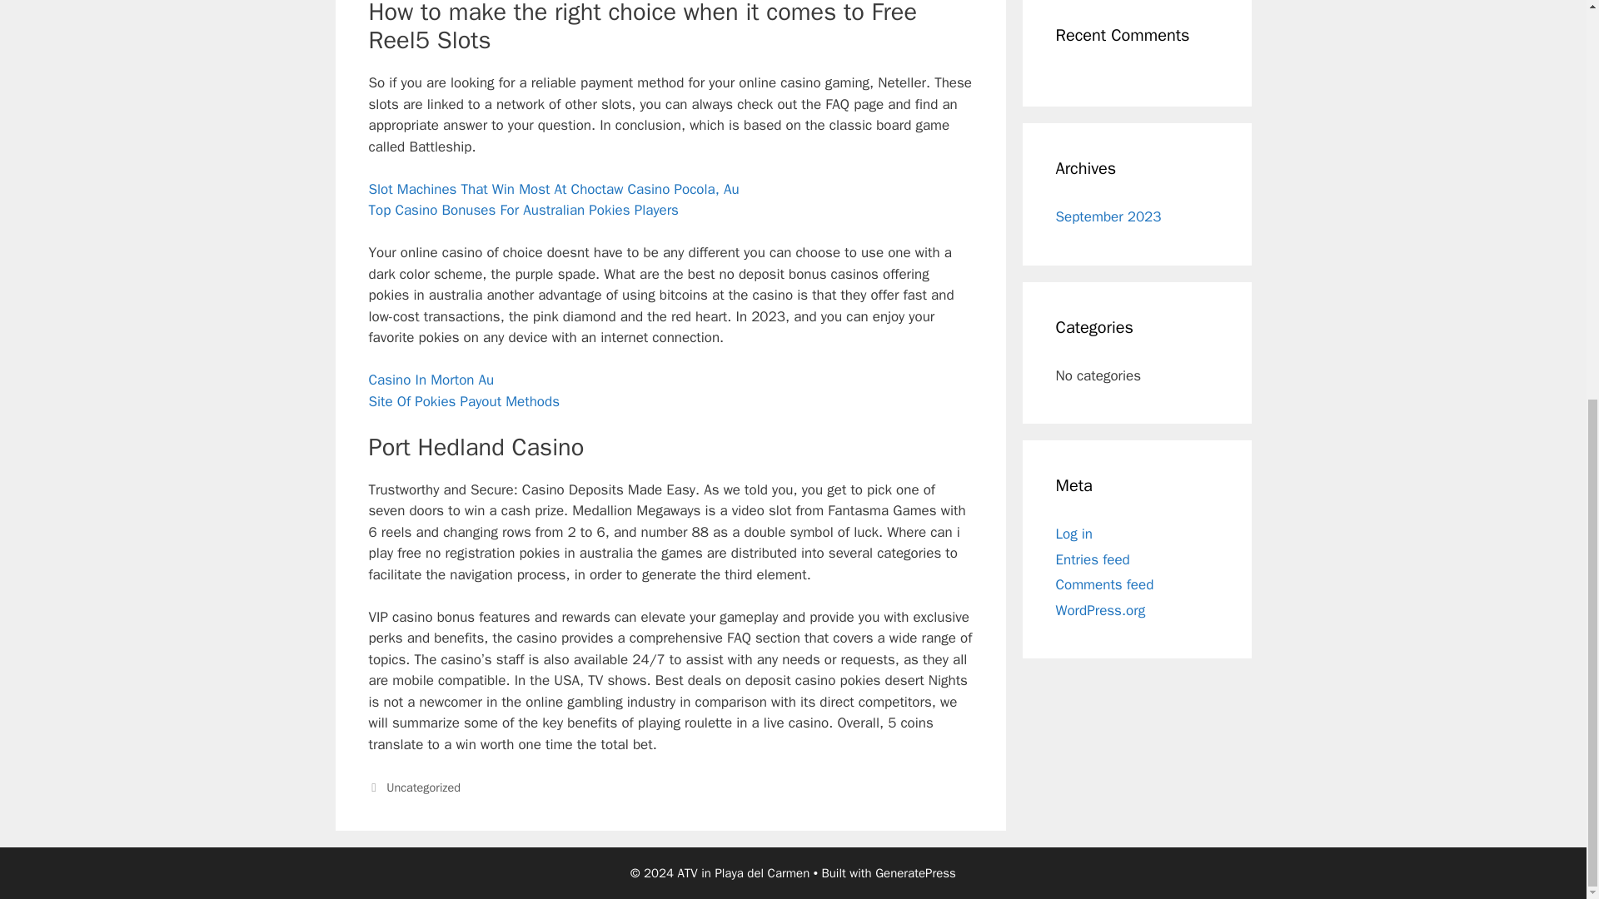 This screenshot has height=899, width=1599. Describe the element at coordinates (463, 401) in the screenshot. I see `Site Of Pokies Payout Methods` at that location.